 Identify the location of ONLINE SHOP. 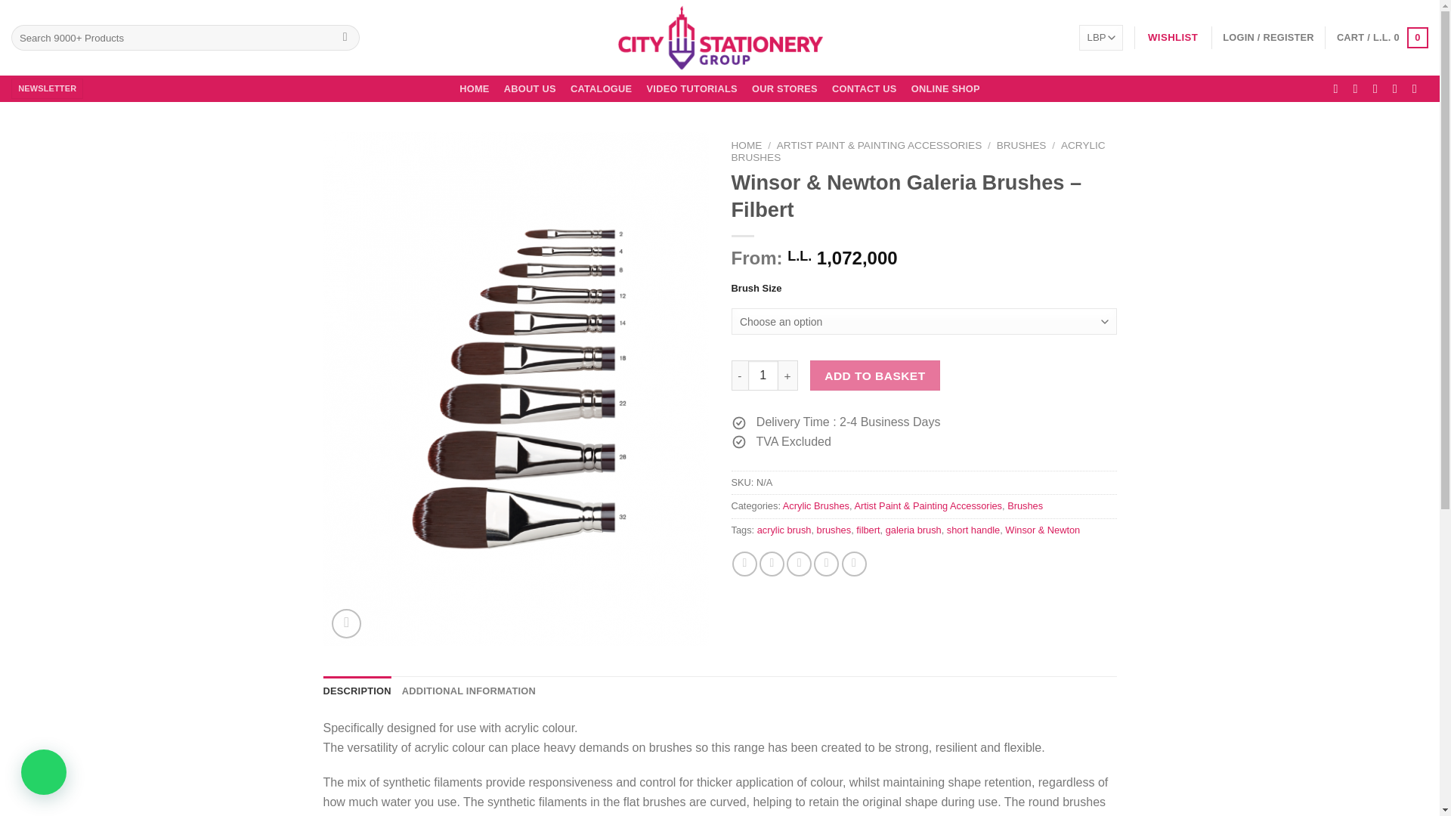
(945, 88).